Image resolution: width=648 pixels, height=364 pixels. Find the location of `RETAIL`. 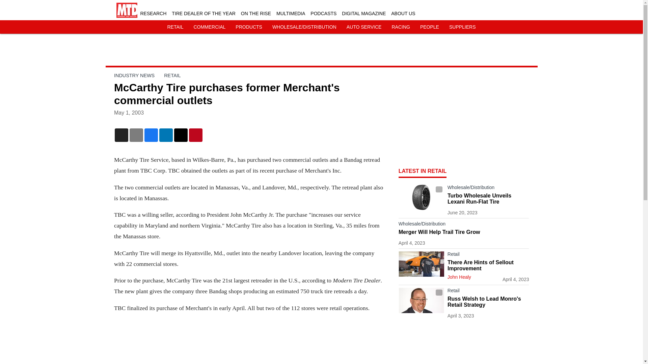

RETAIL is located at coordinates (175, 27).